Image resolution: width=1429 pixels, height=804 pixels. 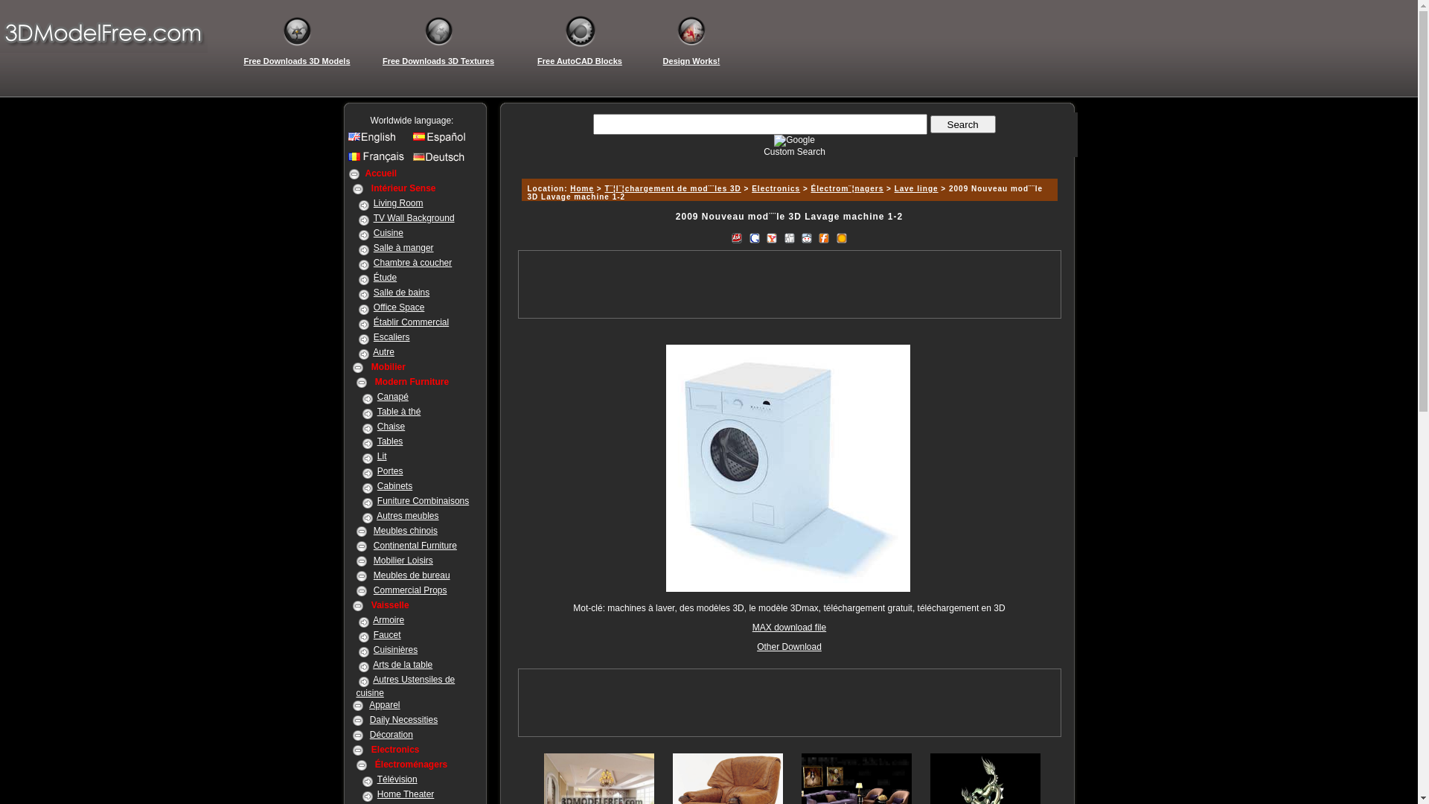 I want to click on Living Room, so click(x=399, y=203).